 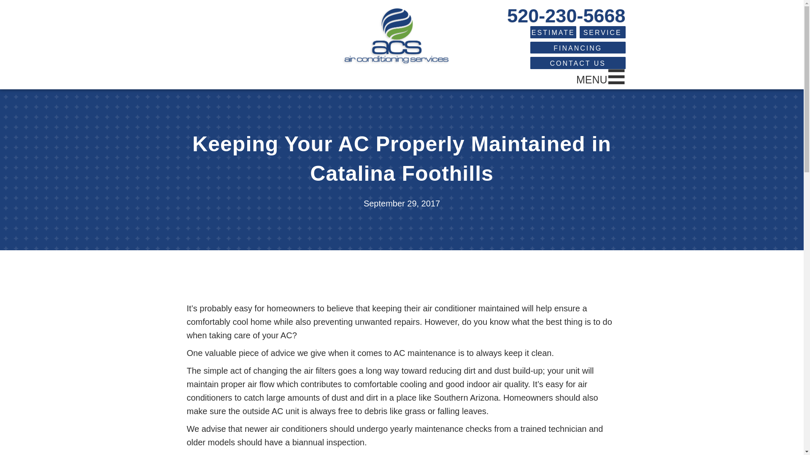 What do you see at coordinates (578, 63) in the screenshot?
I see `CONTACT US` at bounding box center [578, 63].